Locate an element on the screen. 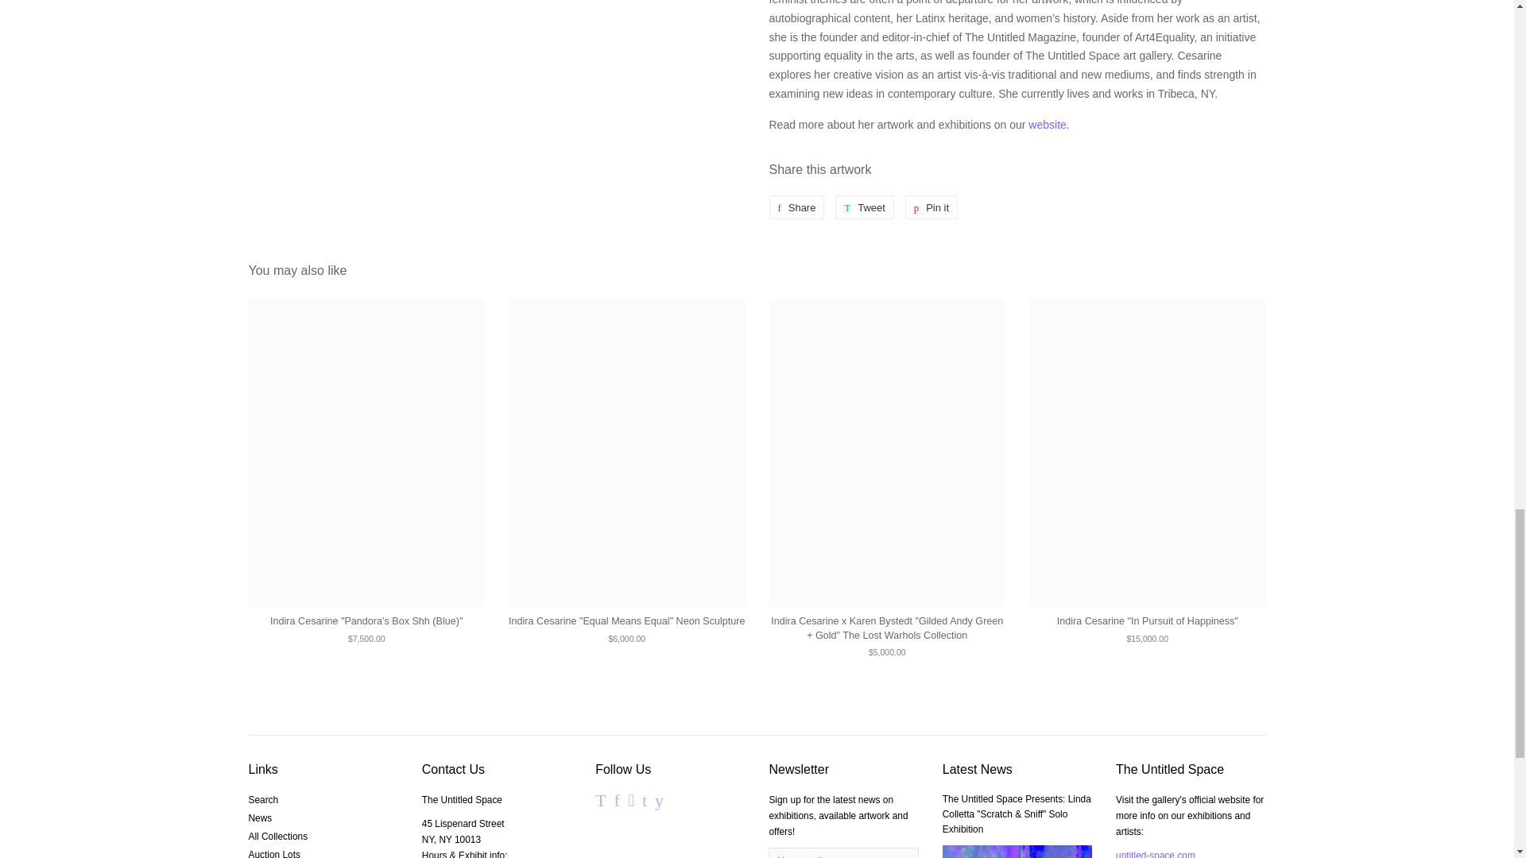 The height and width of the screenshot is (858, 1526). The Untitled Space on Instagram is located at coordinates (659, 803).